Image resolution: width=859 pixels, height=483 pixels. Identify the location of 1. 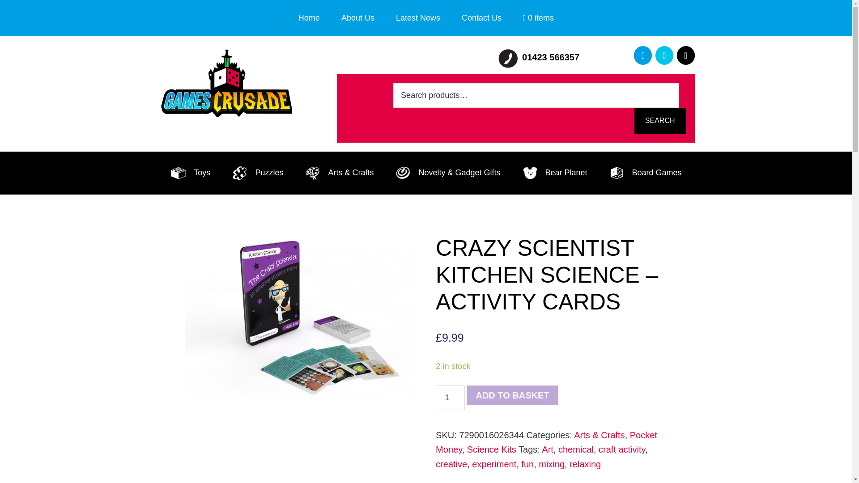
(450, 397).